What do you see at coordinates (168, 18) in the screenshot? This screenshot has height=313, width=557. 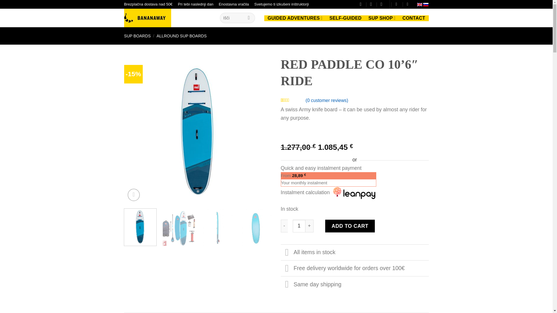 I see `Bananaway - Adventurous SUP travel tours and school.` at bounding box center [168, 18].